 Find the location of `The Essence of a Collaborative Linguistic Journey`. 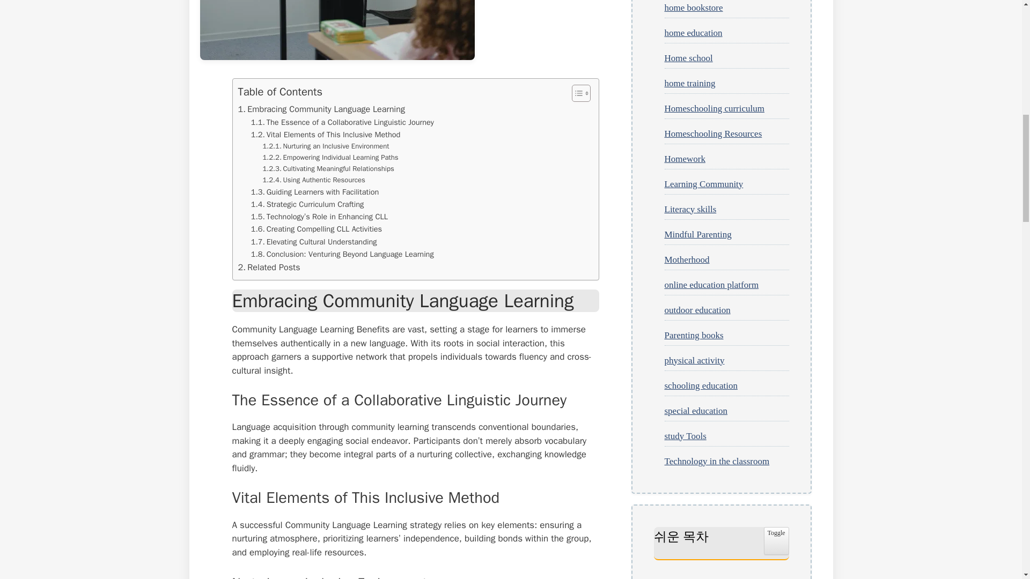

The Essence of a Collaborative Linguistic Journey is located at coordinates (342, 122).